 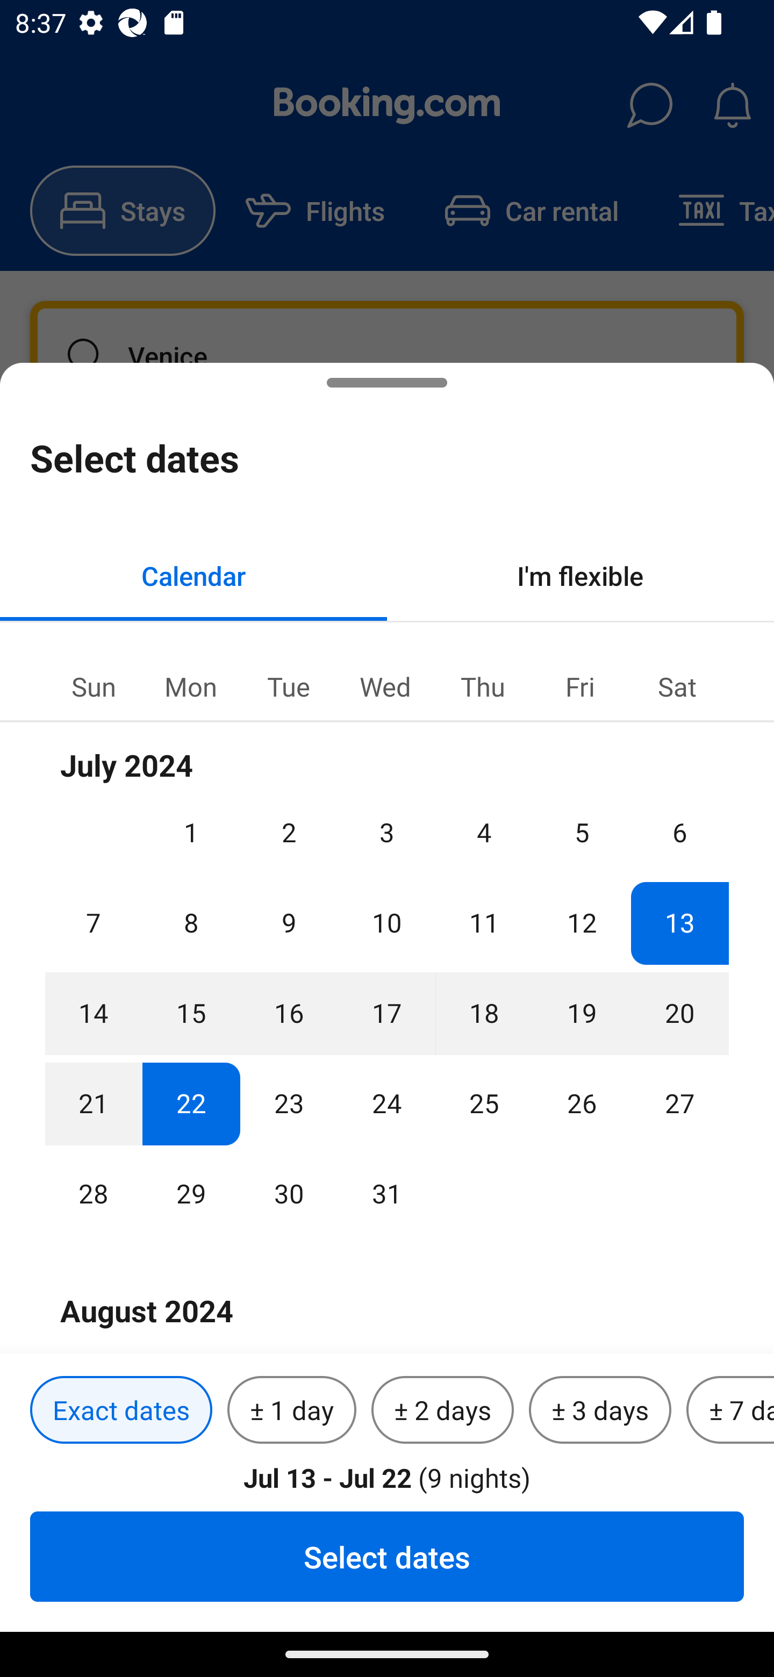 What do you see at coordinates (730, 1410) in the screenshot?
I see `± 7 days` at bounding box center [730, 1410].